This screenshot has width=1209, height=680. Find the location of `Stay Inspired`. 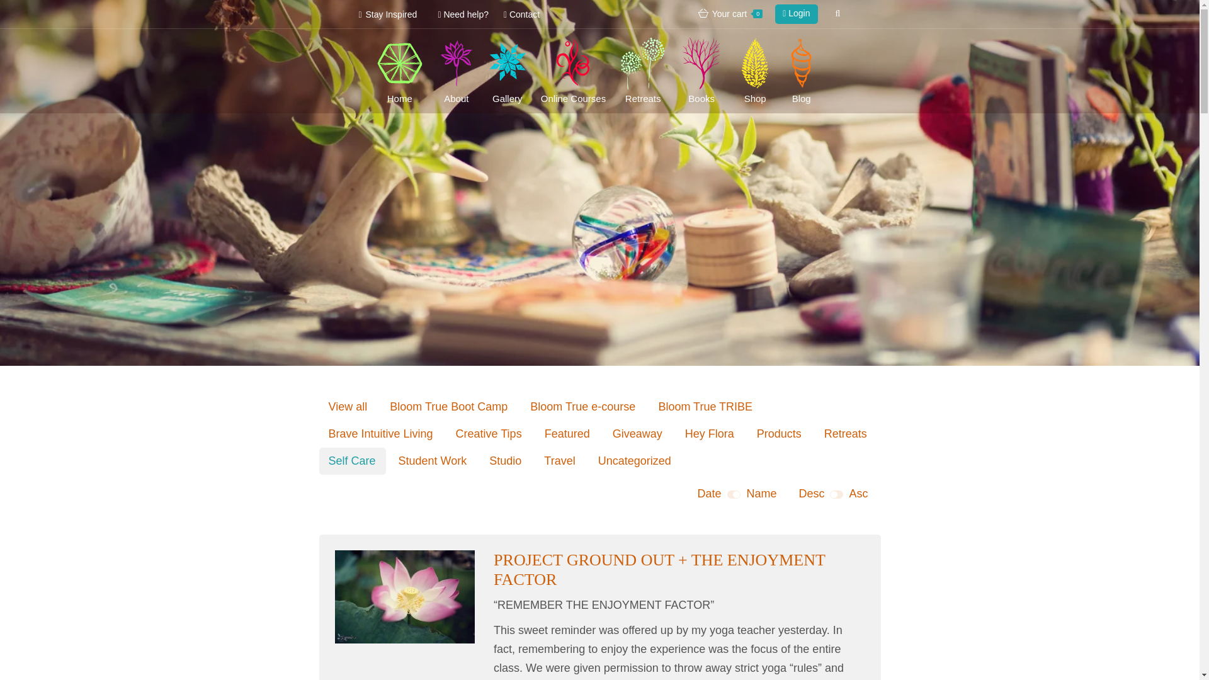

Stay Inspired is located at coordinates (385, 14).